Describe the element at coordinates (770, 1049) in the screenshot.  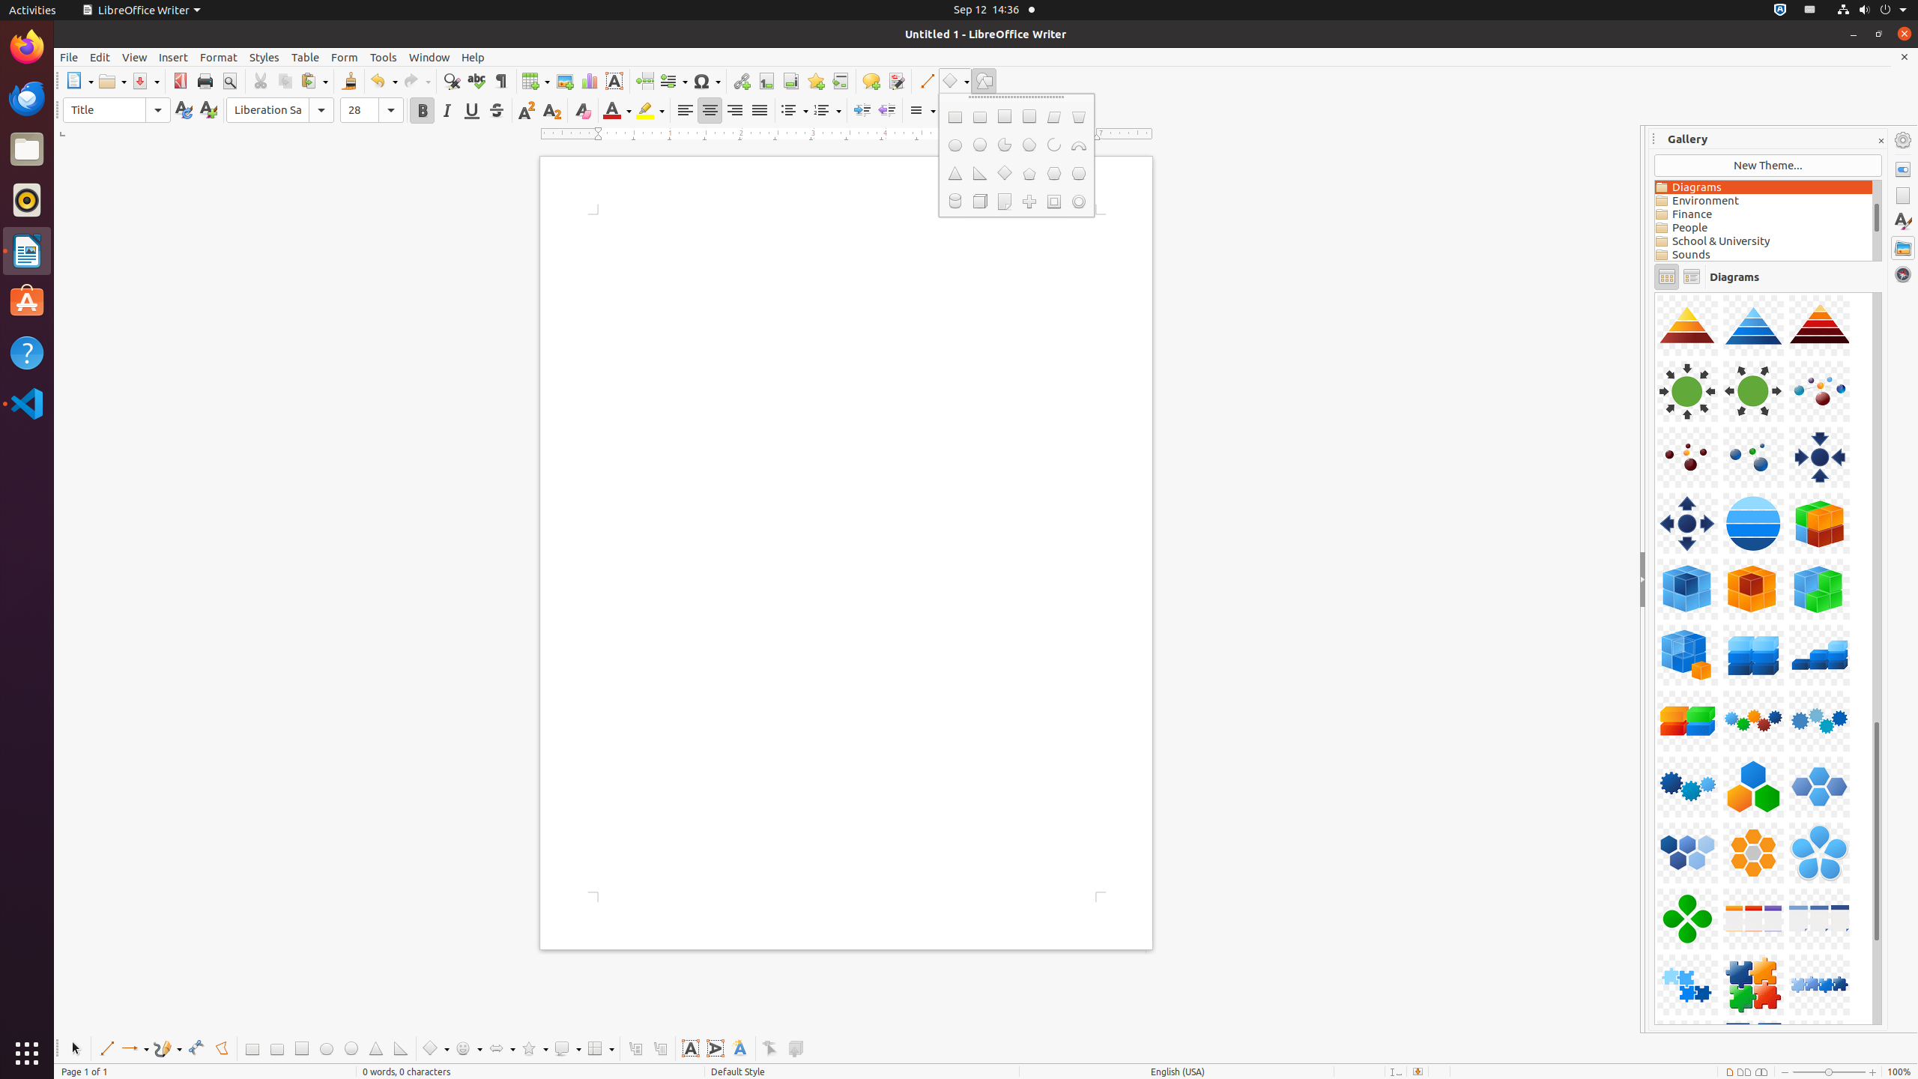
I see `Edit Points` at that location.